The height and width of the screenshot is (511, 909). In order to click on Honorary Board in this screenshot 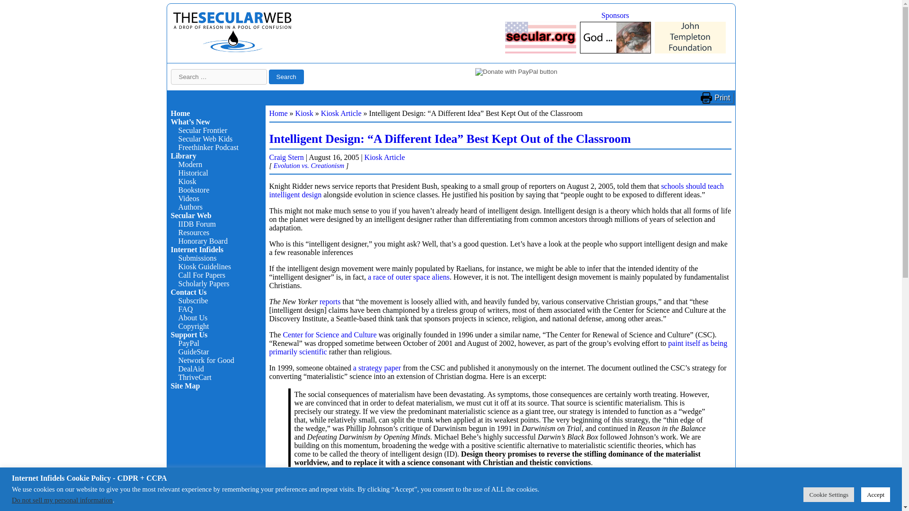, I will do `click(203, 241)`.